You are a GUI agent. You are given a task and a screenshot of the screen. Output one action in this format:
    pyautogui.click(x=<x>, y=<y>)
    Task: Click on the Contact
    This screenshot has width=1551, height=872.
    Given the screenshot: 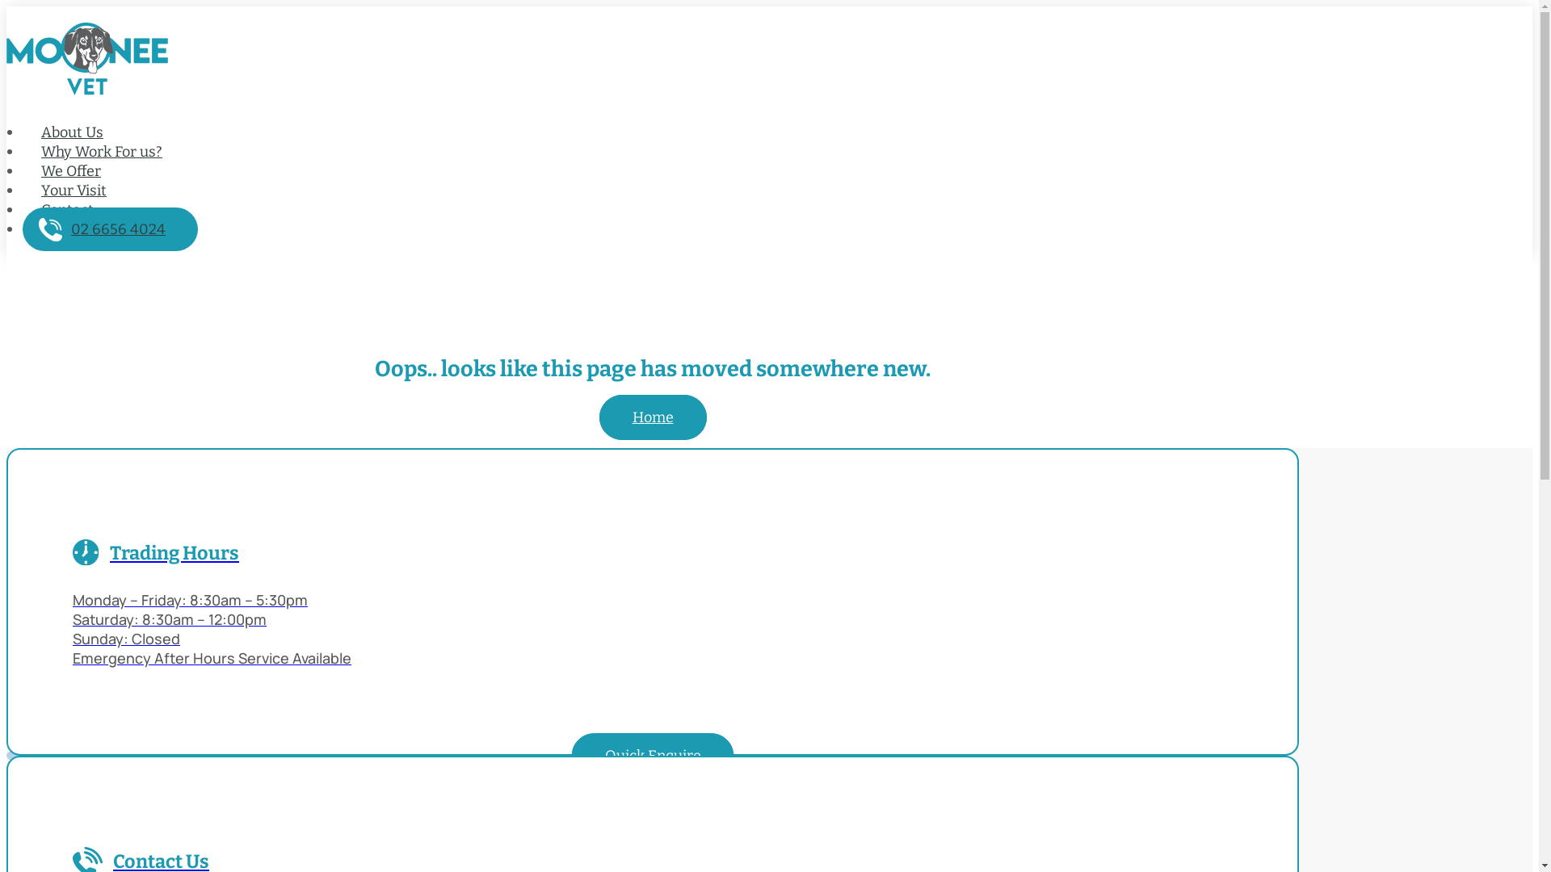 What is the action you would take?
    pyautogui.click(x=68, y=210)
    